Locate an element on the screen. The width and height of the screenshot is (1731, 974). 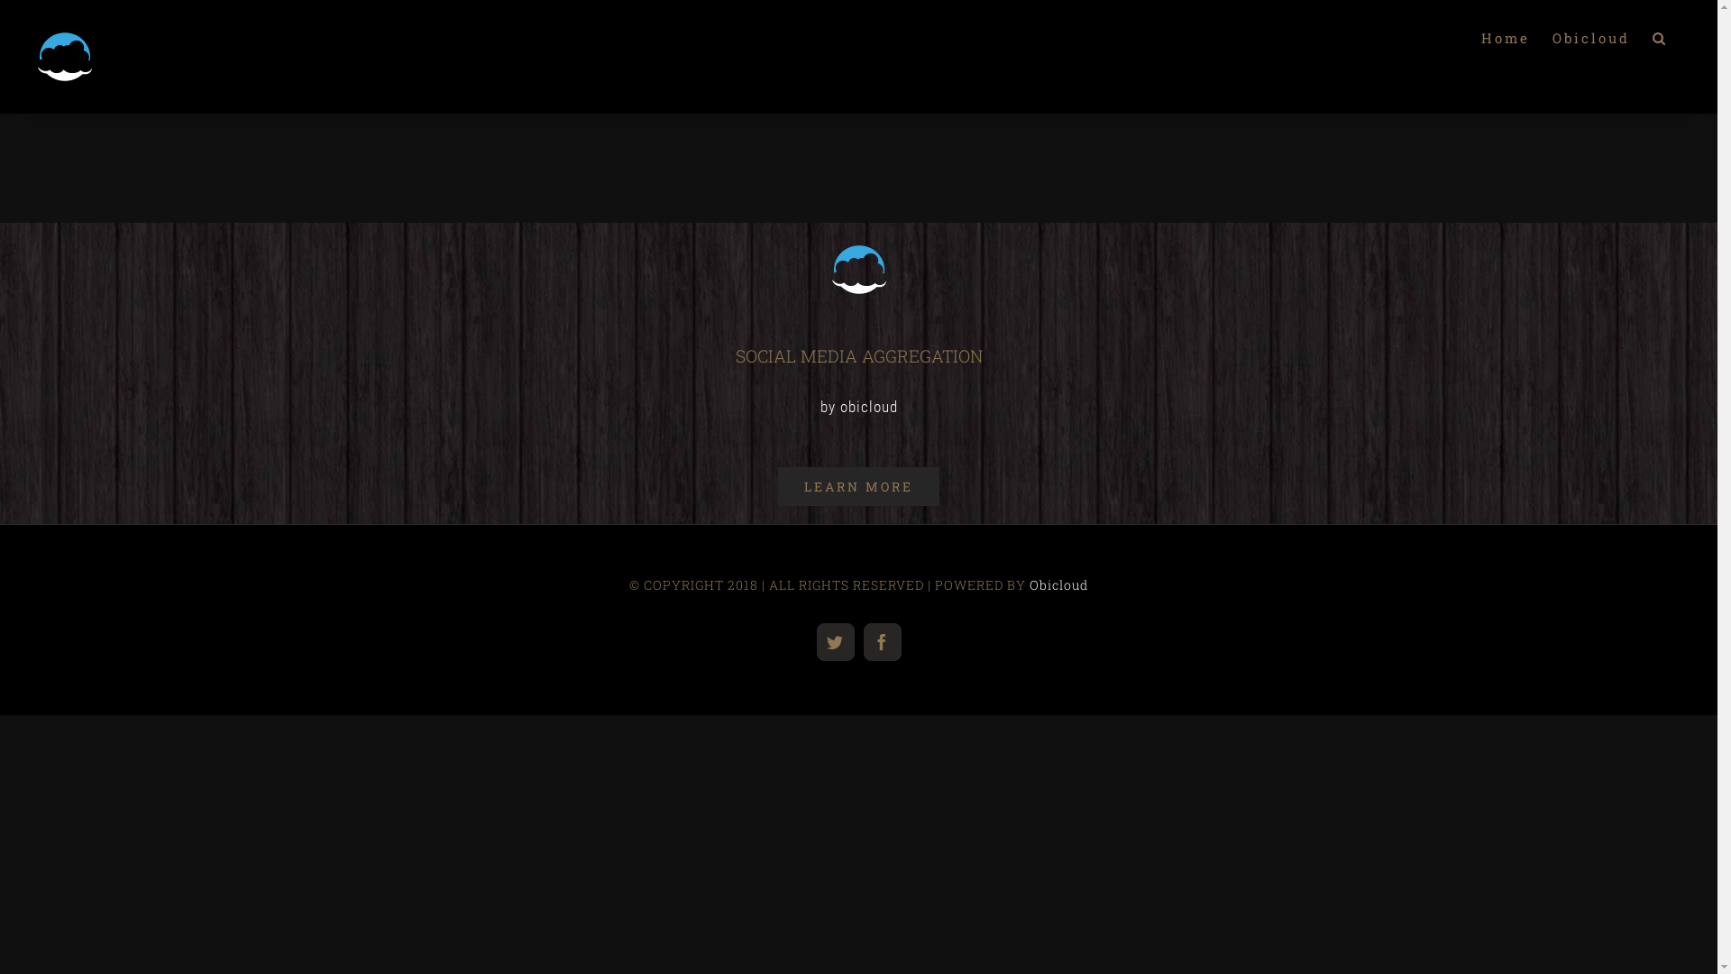
Home is located at coordinates (1506, 38).